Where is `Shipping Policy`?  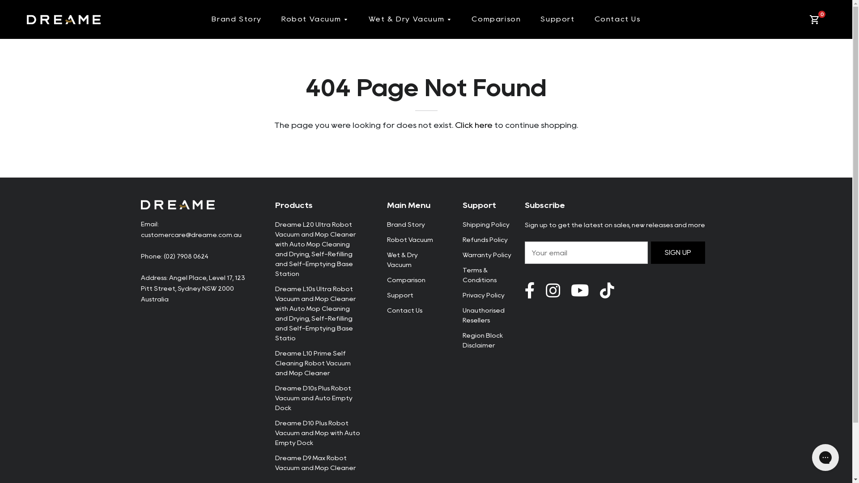
Shipping Policy is located at coordinates (486, 225).